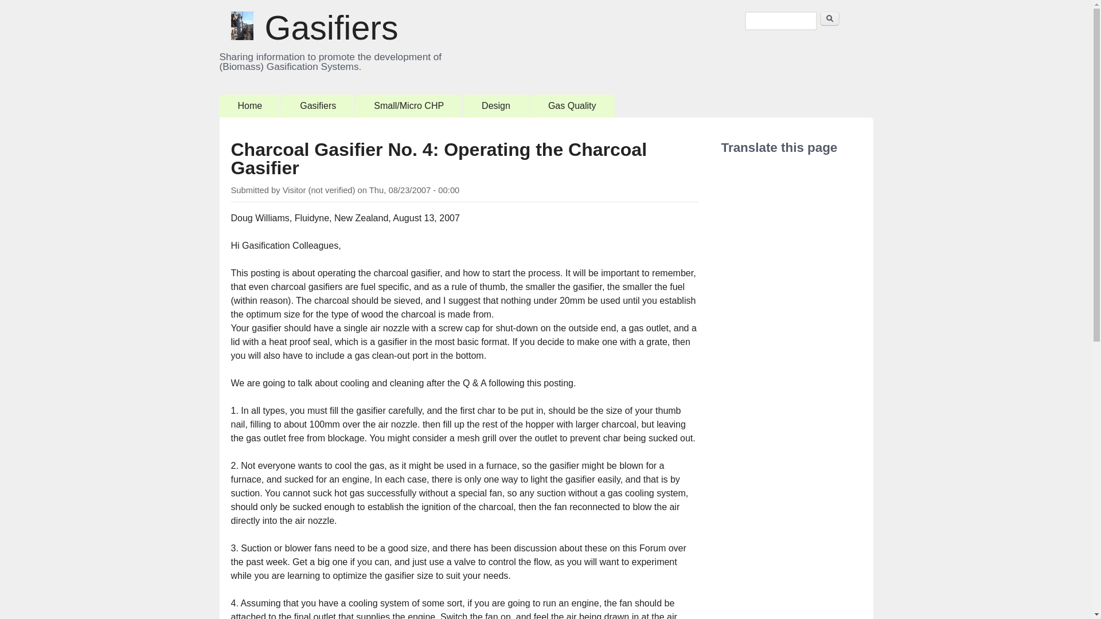 The height and width of the screenshot is (619, 1101). What do you see at coordinates (829, 18) in the screenshot?
I see `Search` at bounding box center [829, 18].